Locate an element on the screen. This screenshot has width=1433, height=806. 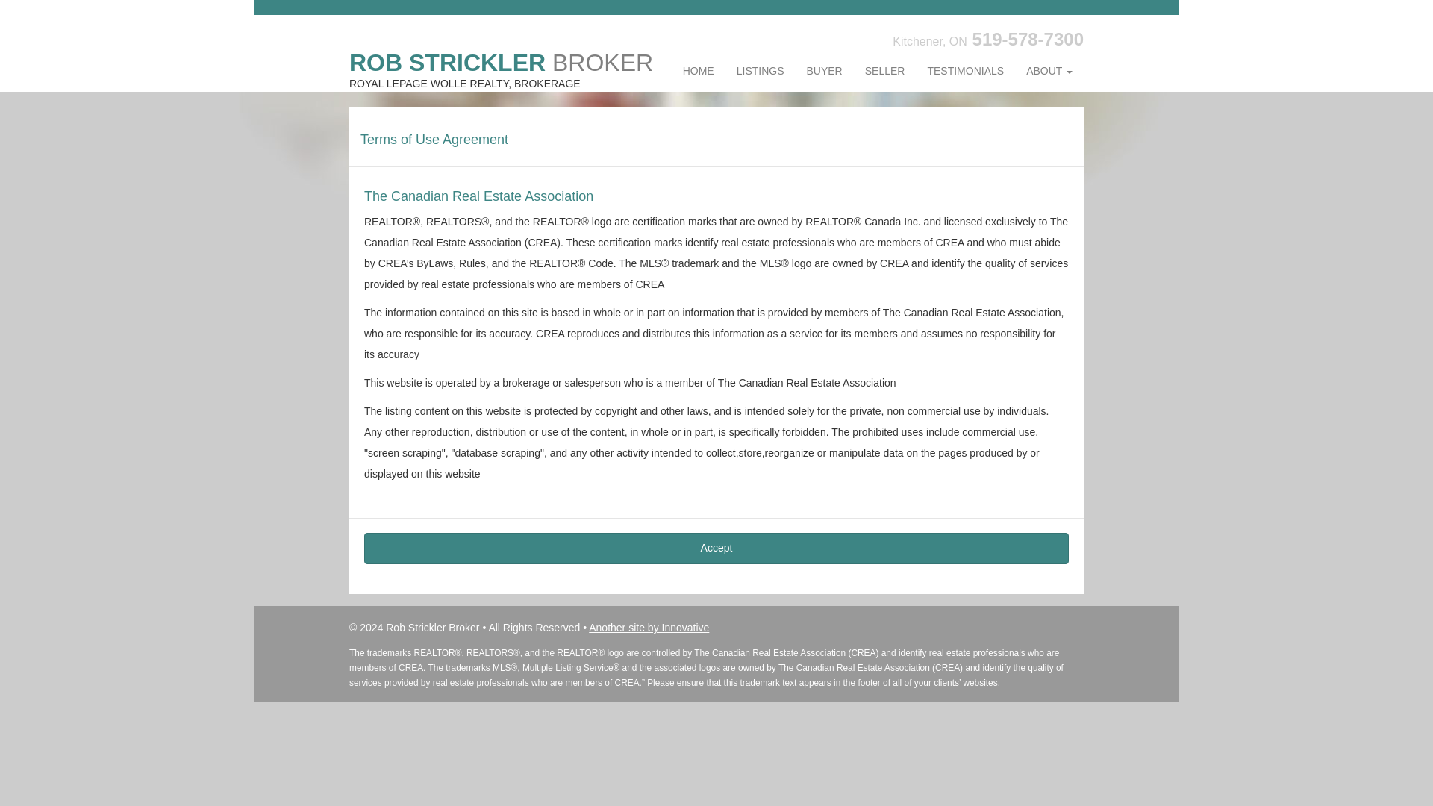
ABOUT is located at coordinates (1049, 72).